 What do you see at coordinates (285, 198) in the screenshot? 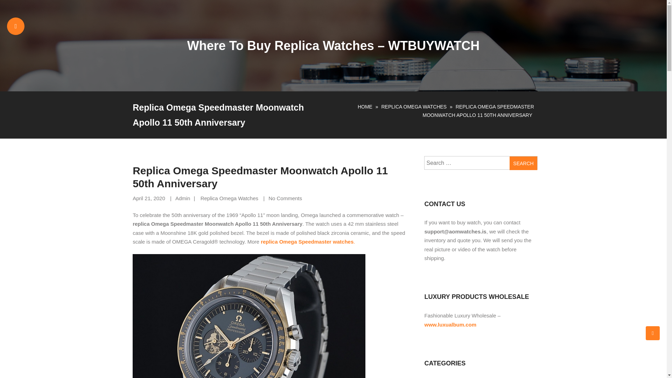
I see `No Comments` at bounding box center [285, 198].